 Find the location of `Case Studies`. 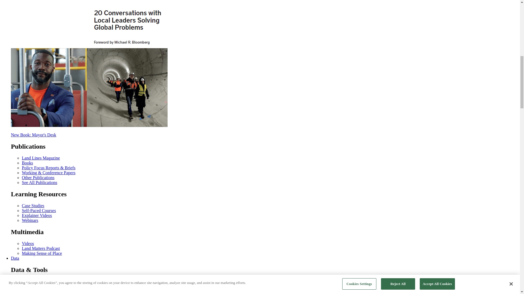

Case Studies is located at coordinates (33, 206).